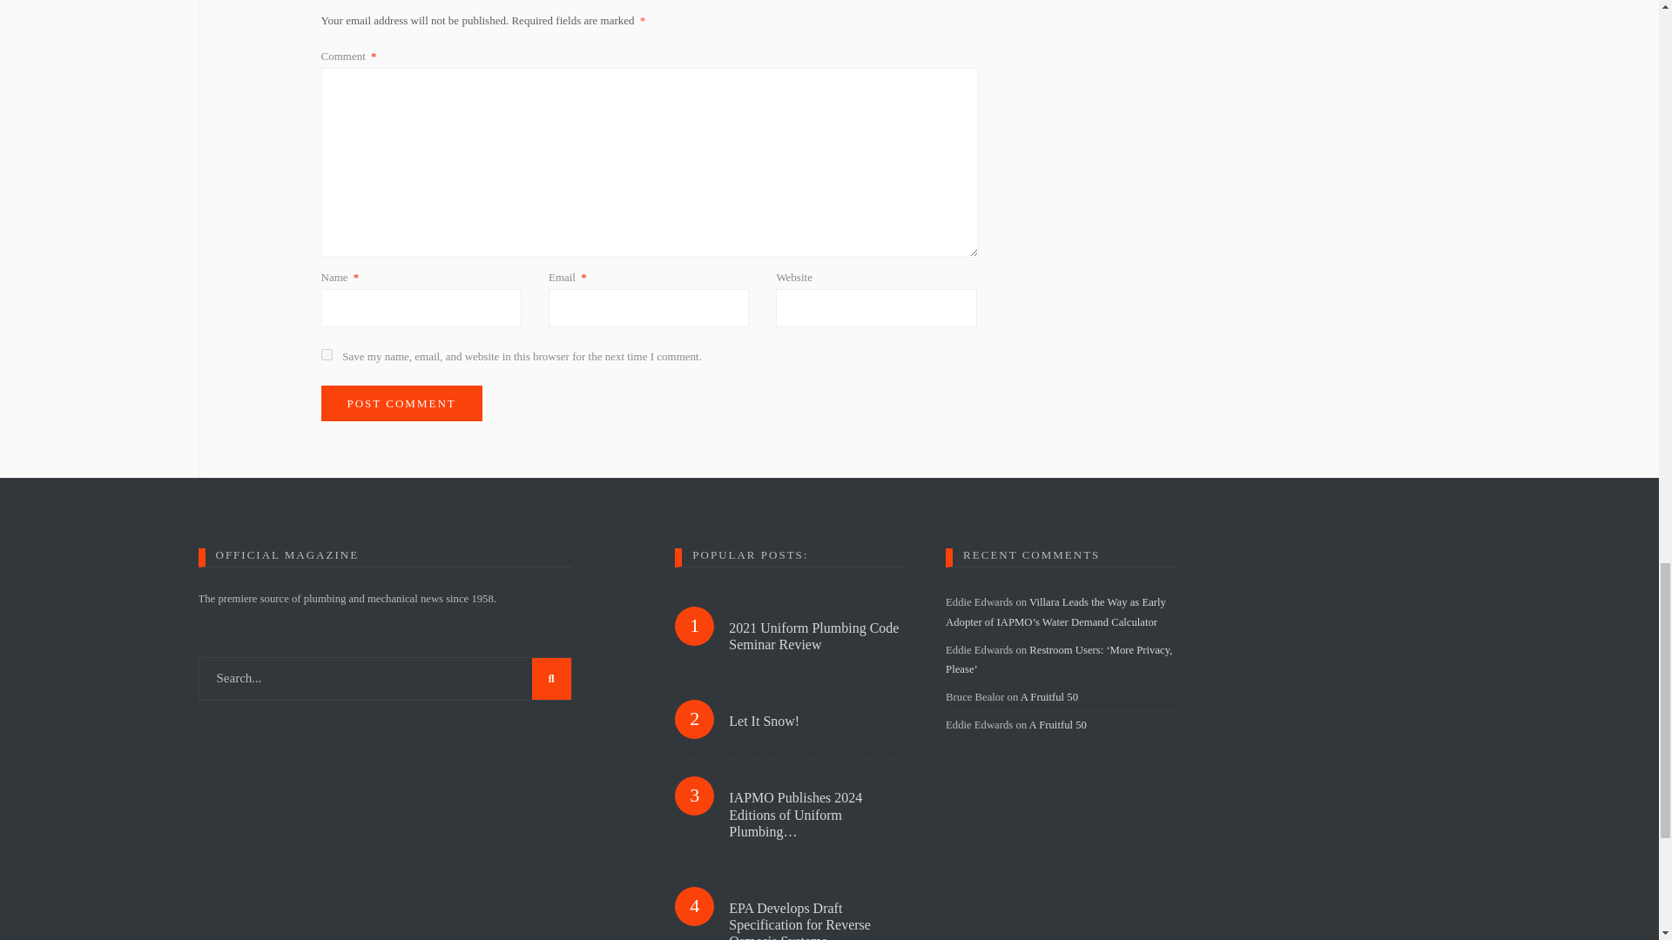  Describe the element at coordinates (385, 678) in the screenshot. I see `Search...` at that location.